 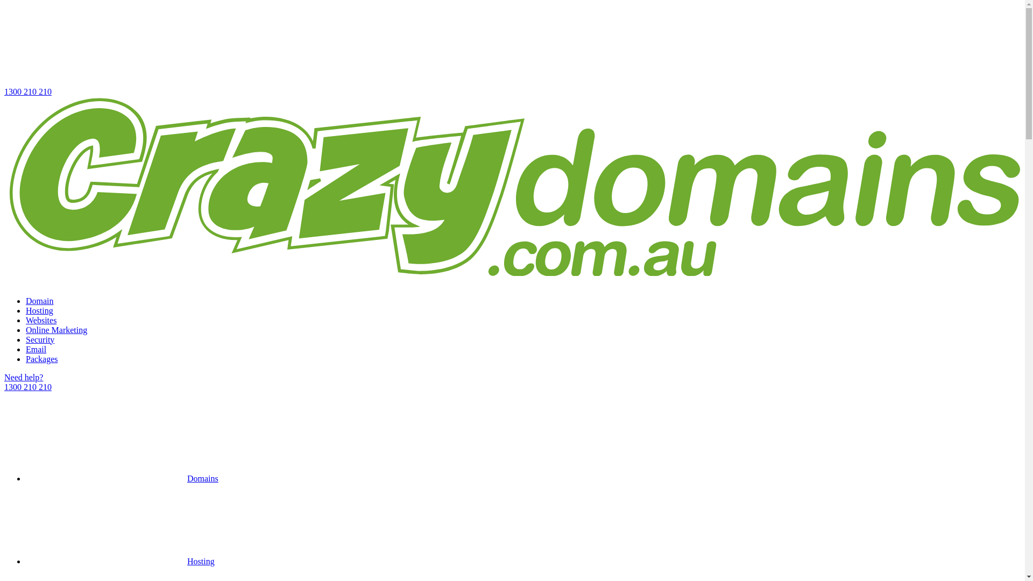 I want to click on 1300 210 210, so click(x=512, y=51).